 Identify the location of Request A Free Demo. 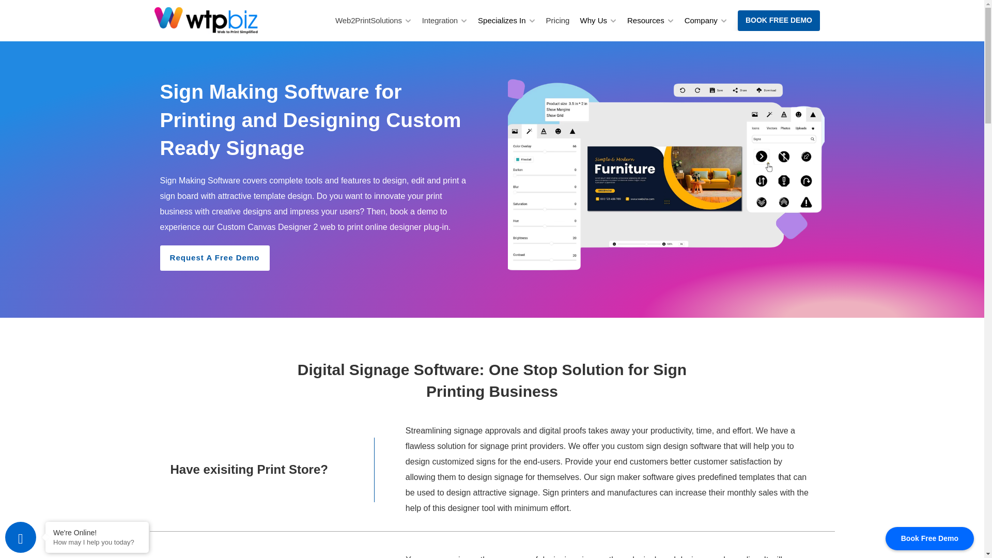
(215, 258).